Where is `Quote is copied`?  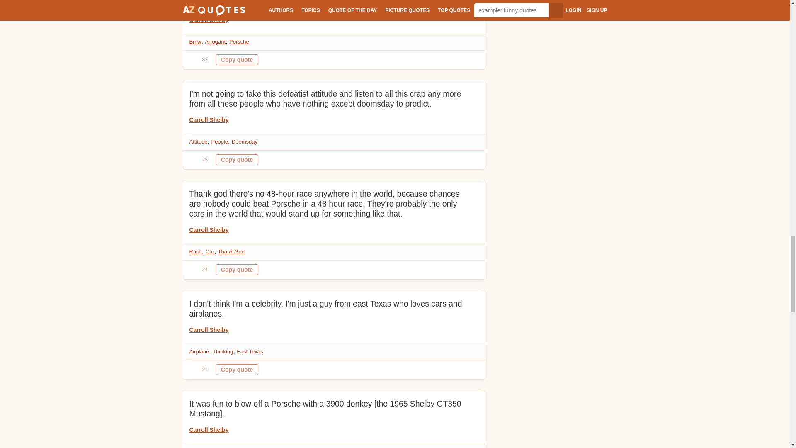
Quote is copied is located at coordinates (237, 59).